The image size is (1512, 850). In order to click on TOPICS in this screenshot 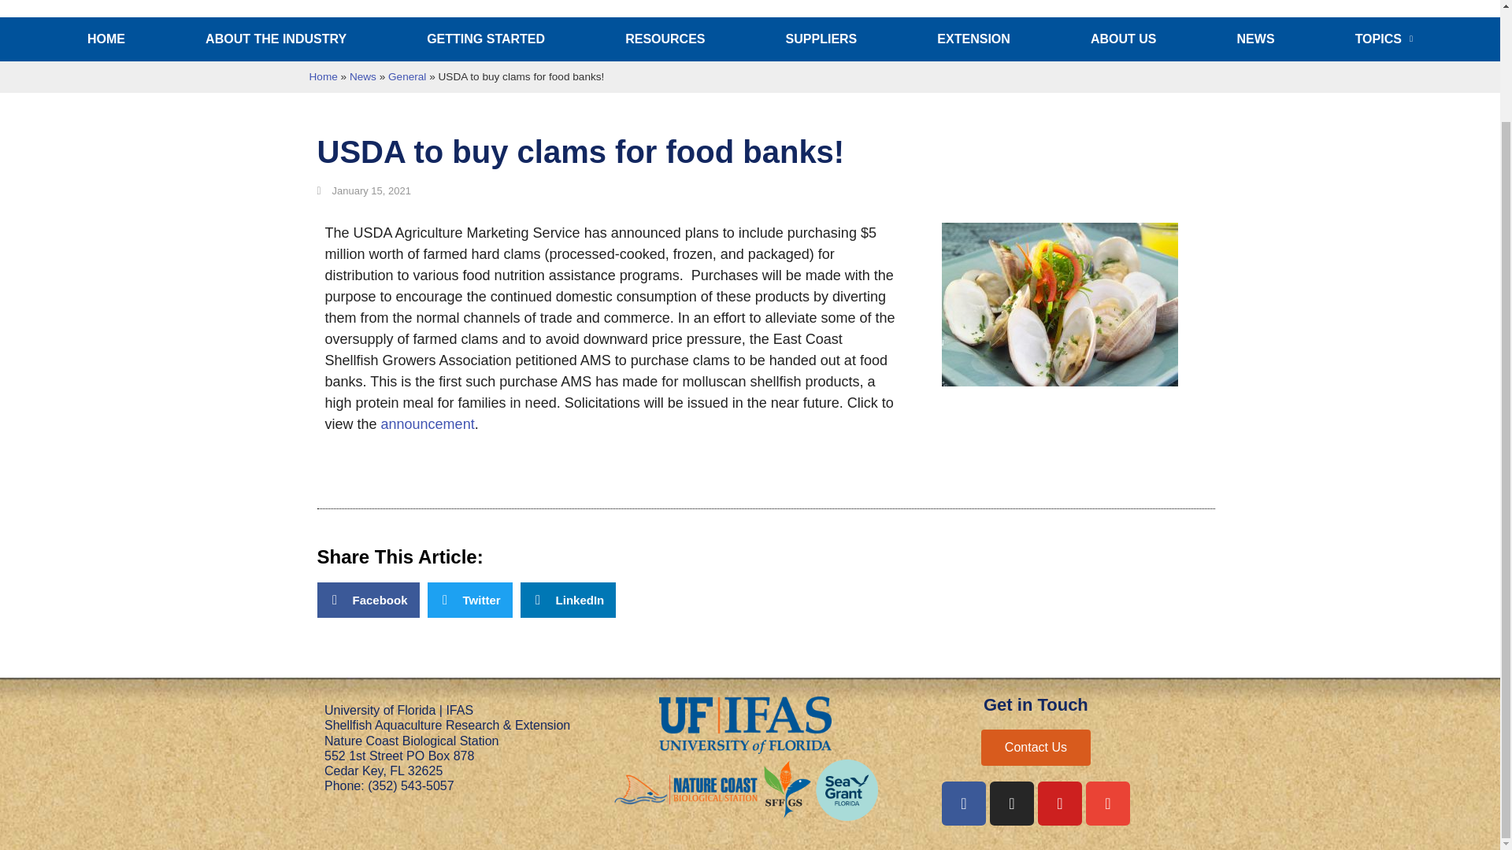, I will do `click(1384, 39)`.